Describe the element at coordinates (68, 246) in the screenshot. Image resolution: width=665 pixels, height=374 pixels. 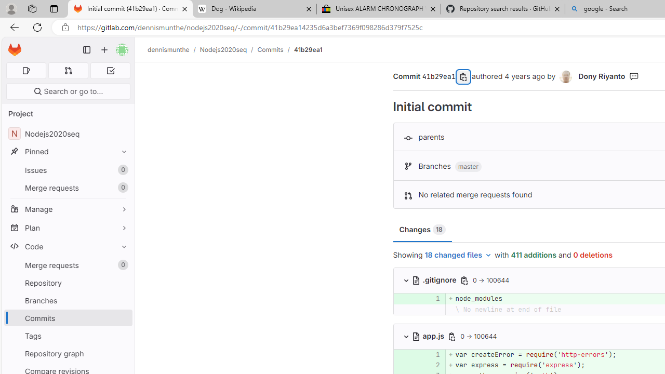
I see `Code` at that location.